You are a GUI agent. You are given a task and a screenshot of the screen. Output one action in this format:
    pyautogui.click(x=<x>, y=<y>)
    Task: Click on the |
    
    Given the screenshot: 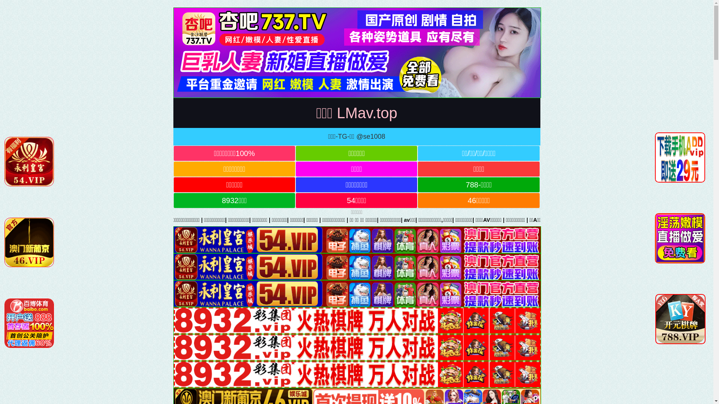 What is the action you would take?
    pyautogui.click(x=231, y=220)
    